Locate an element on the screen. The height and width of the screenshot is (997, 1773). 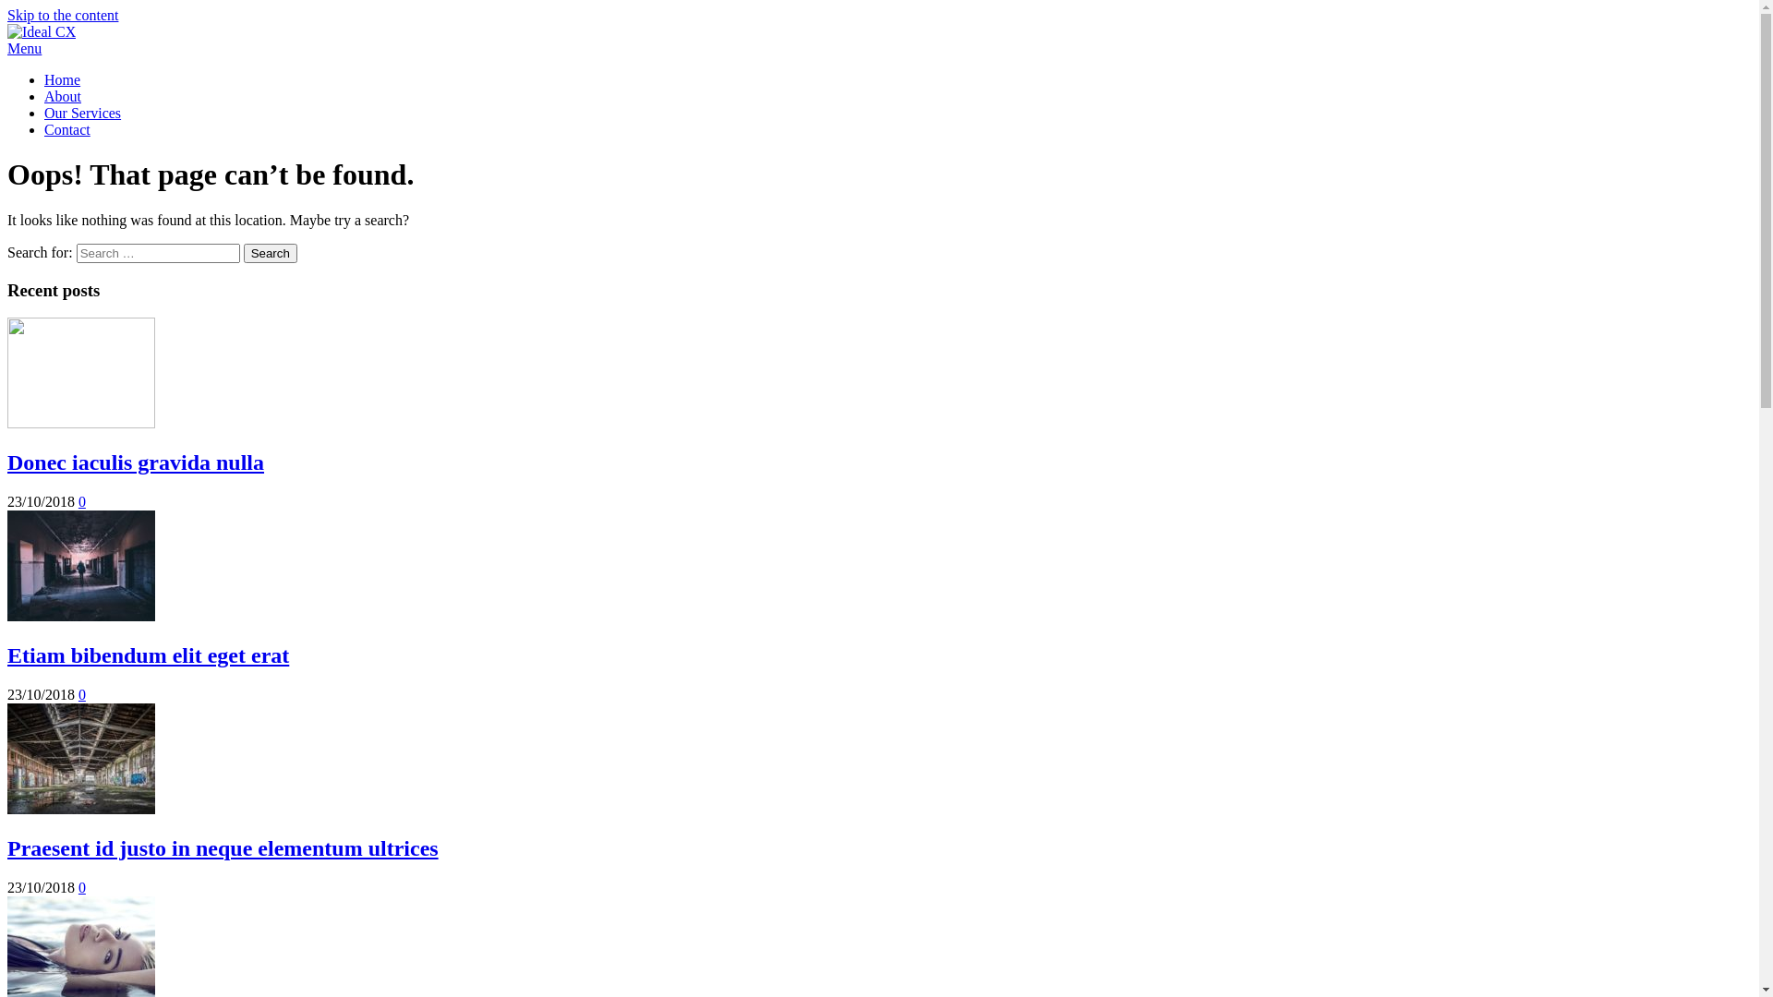
Etiam bibendum elit eget erat is located at coordinates (148, 655).